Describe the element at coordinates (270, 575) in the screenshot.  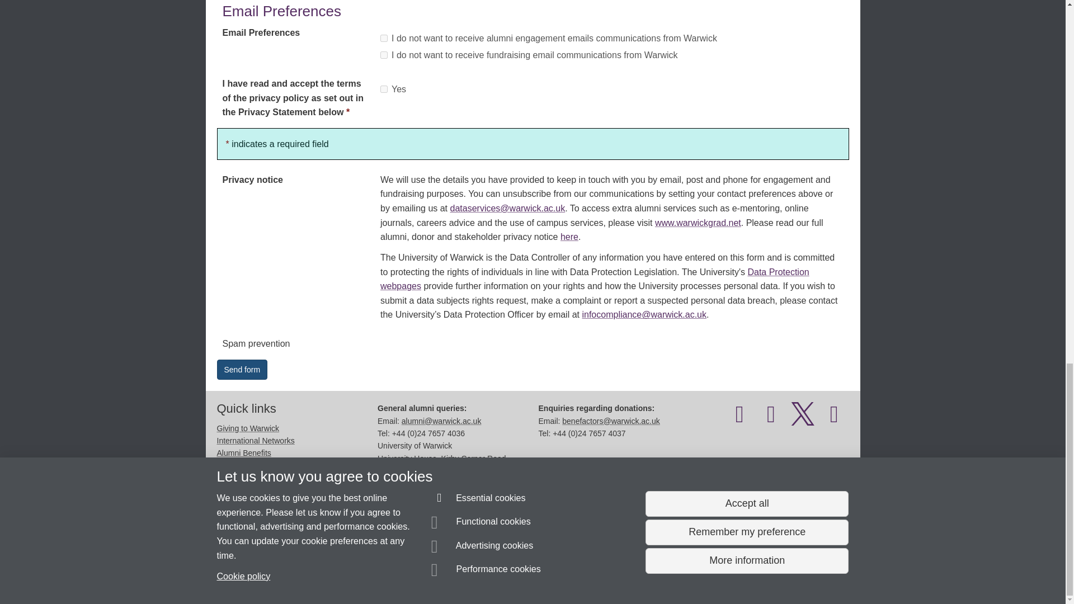
I see `More information about SiteBuilder` at that location.